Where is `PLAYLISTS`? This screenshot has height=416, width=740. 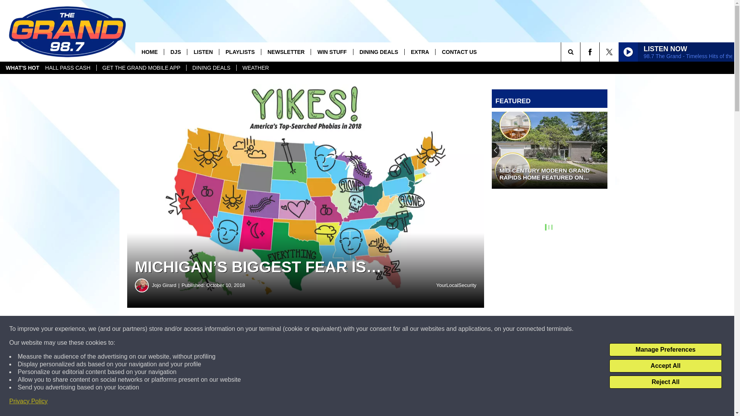 PLAYLISTS is located at coordinates (240, 52).